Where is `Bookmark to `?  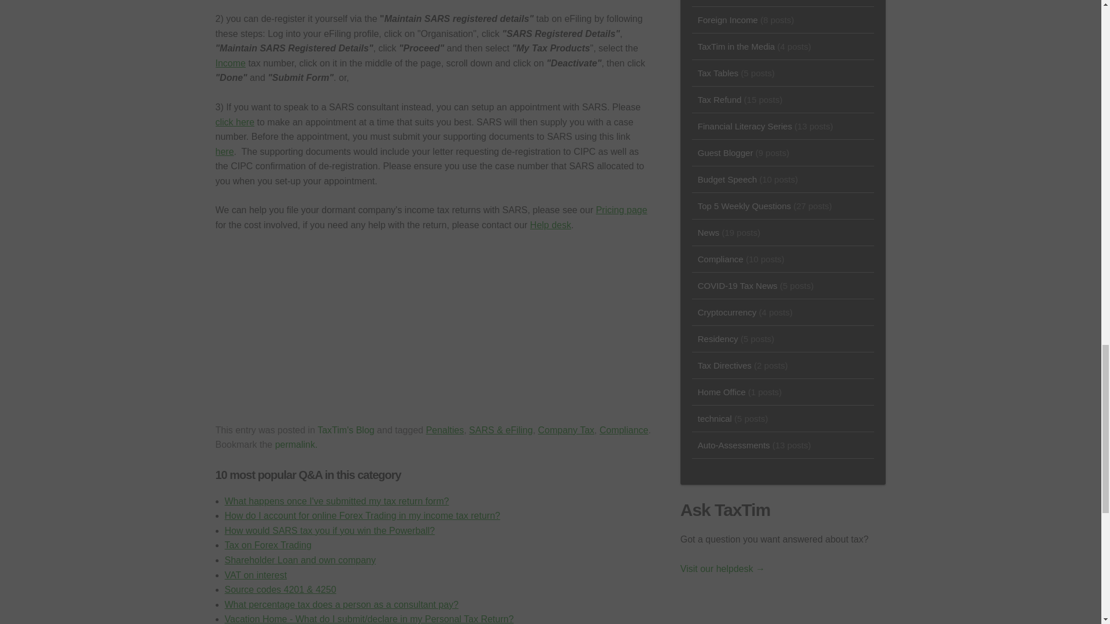 Bookmark to  is located at coordinates (296, 444).